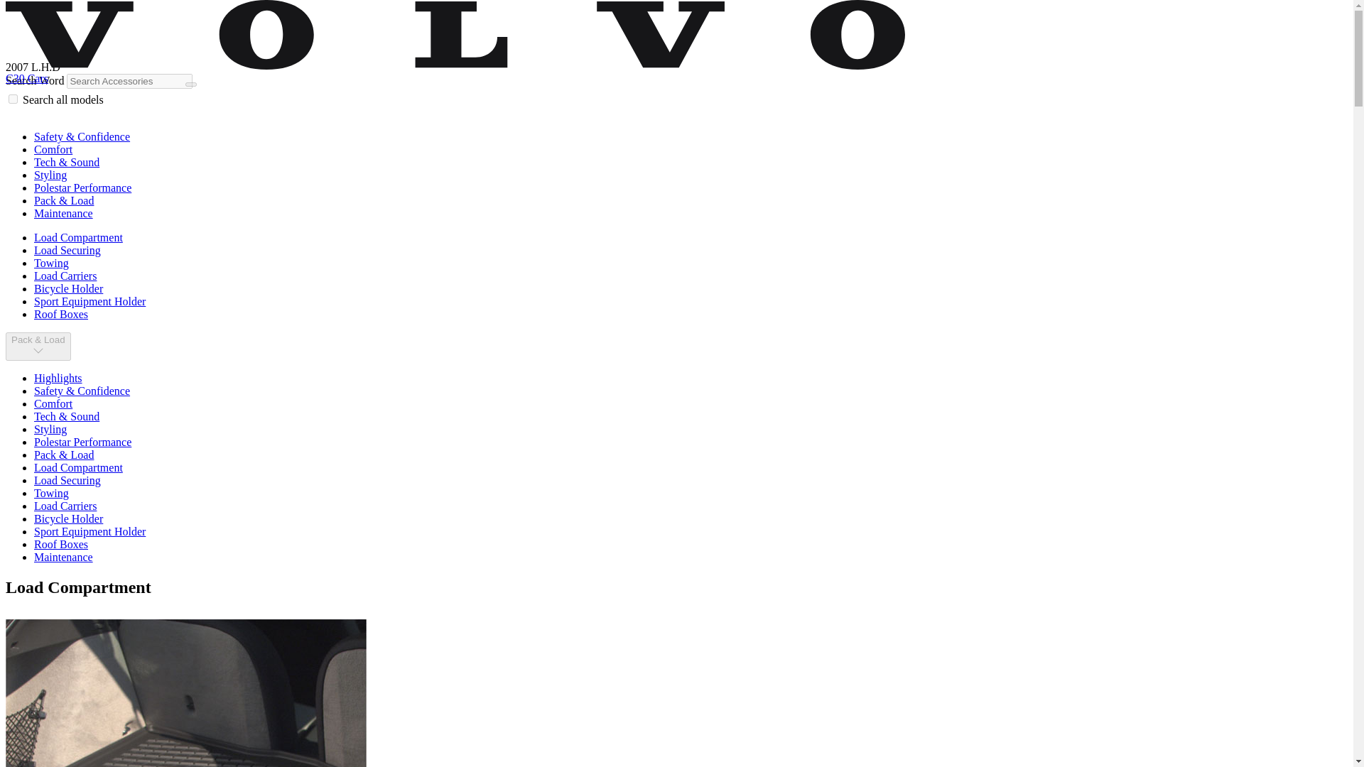 The width and height of the screenshot is (1364, 767). I want to click on Comfort, so click(53, 149).